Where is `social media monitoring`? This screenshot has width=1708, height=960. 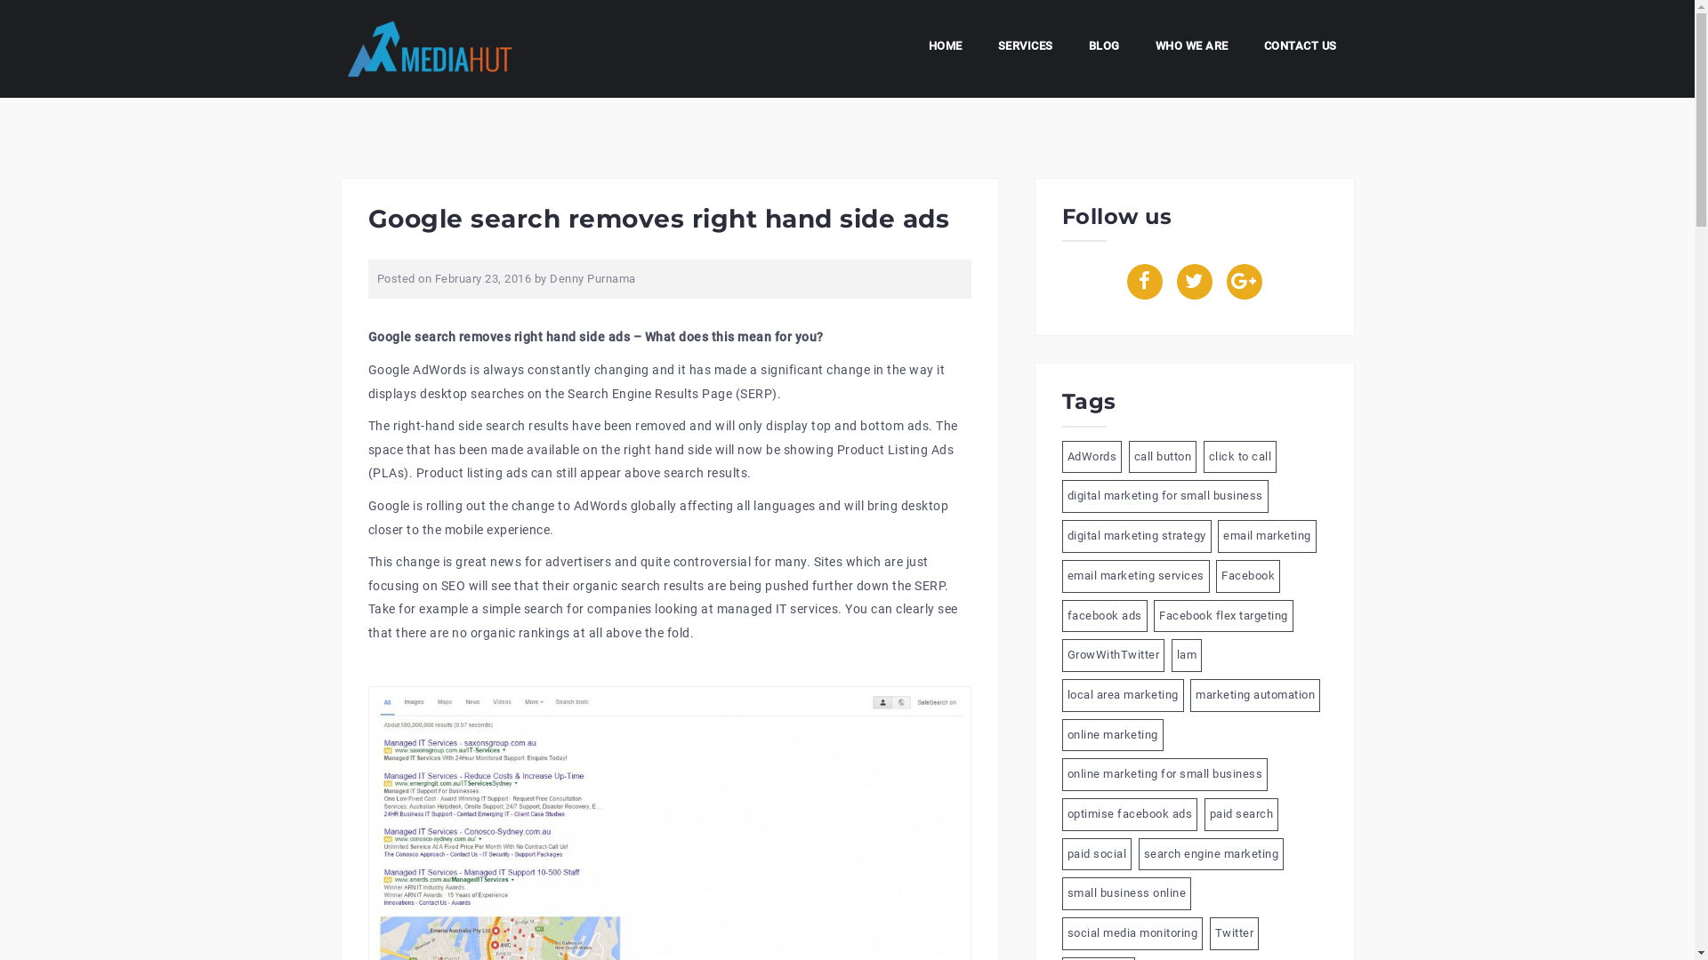 social media monitoring is located at coordinates (1133, 933).